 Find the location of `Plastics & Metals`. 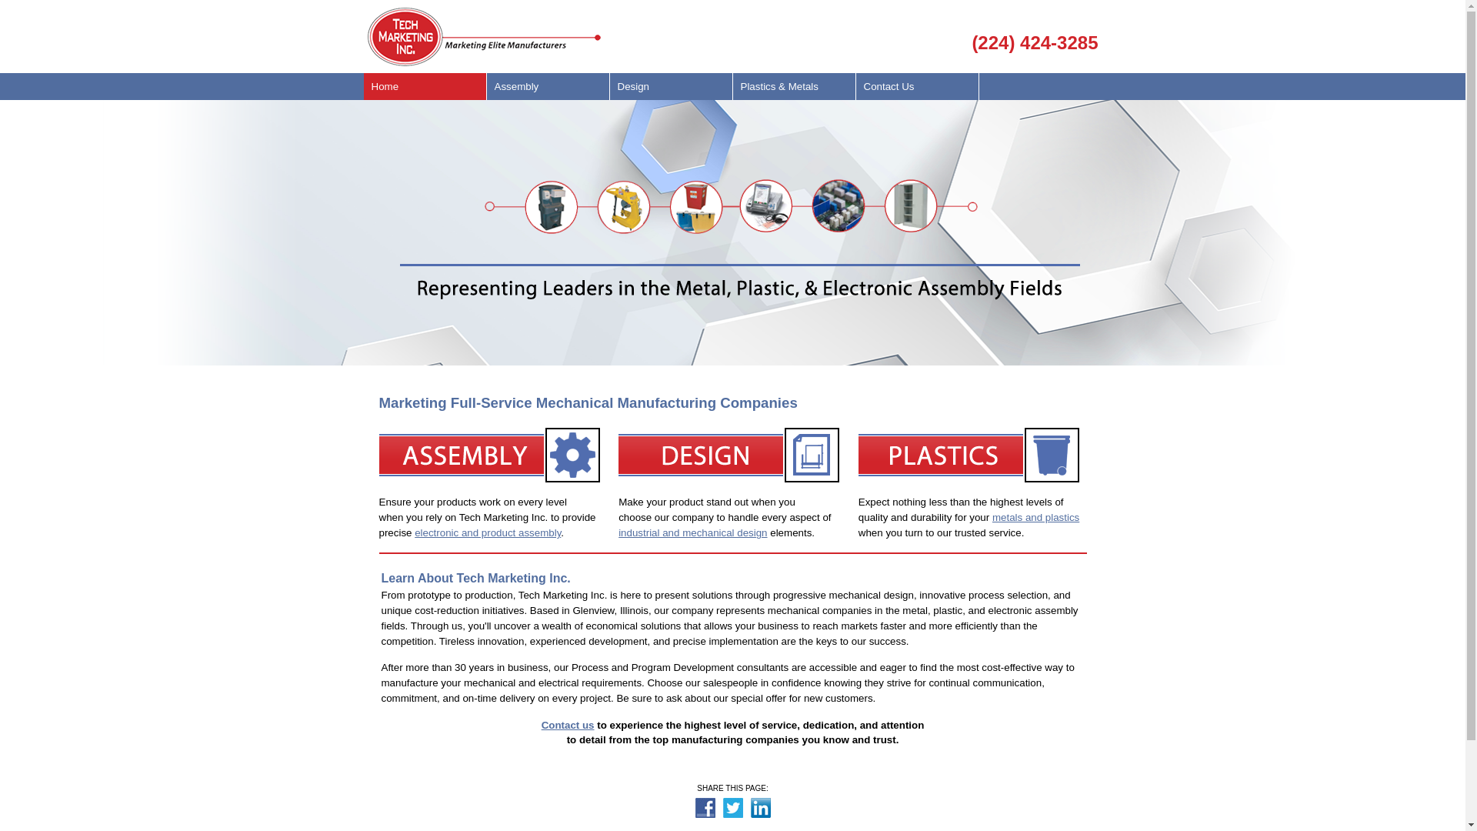

Plastics & Metals is located at coordinates (794, 86).